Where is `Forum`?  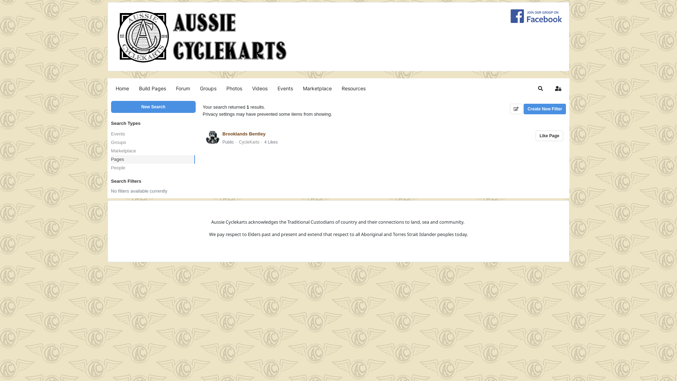 Forum is located at coordinates (183, 89).